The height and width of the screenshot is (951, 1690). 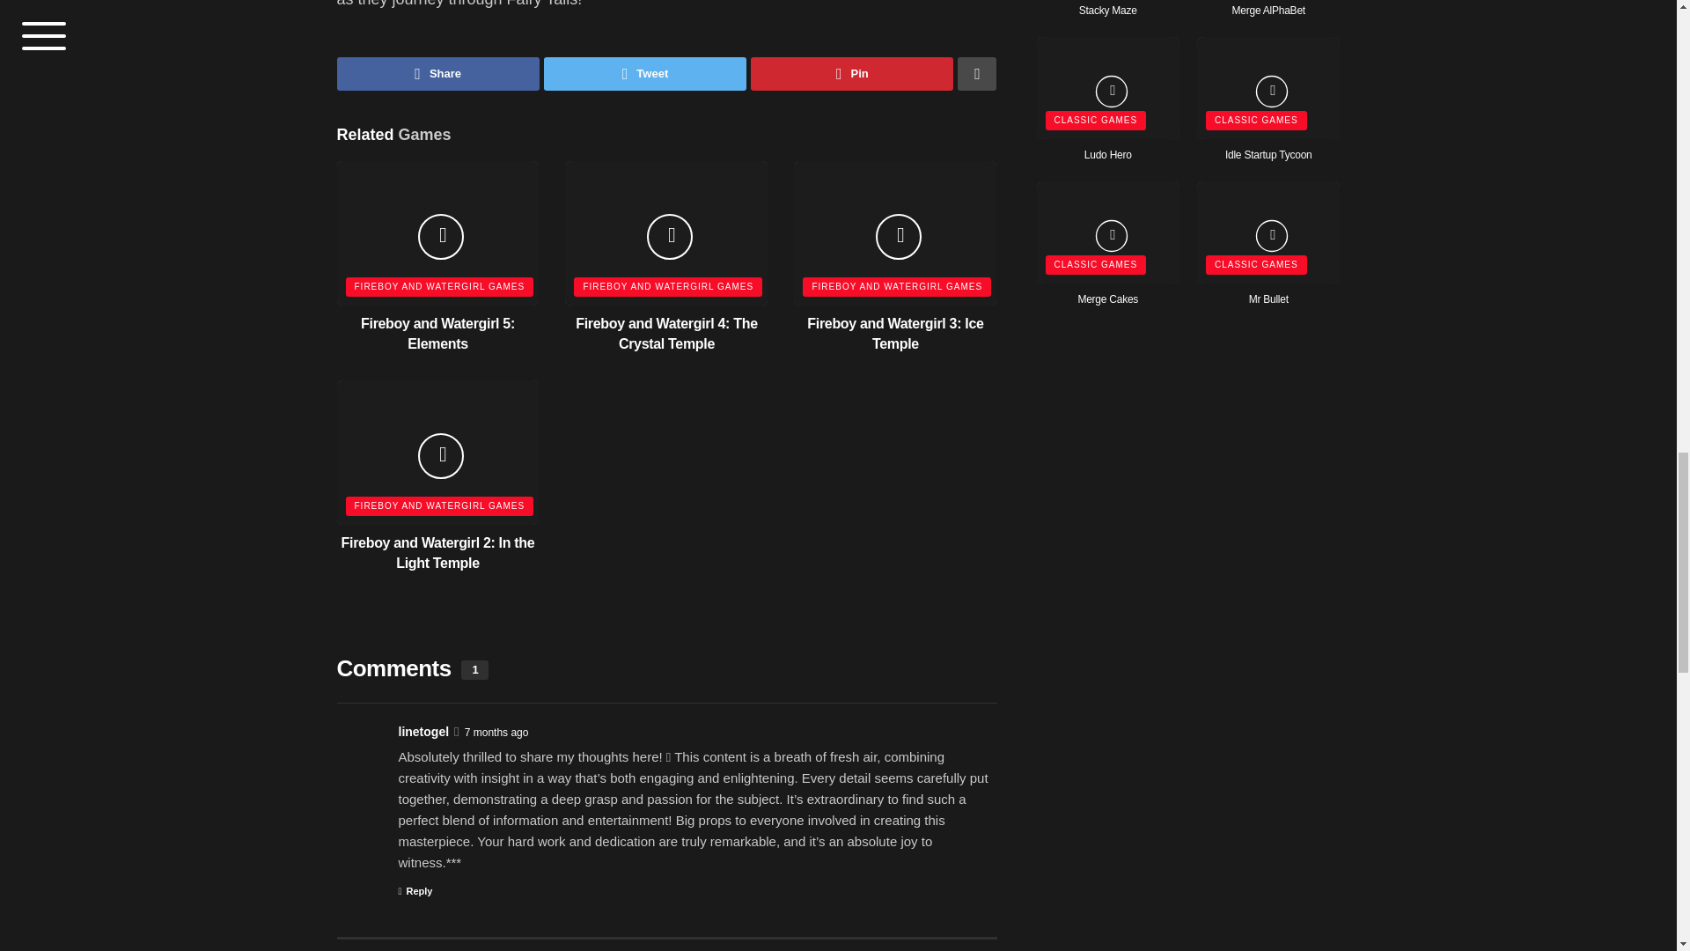 What do you see at coordinates (851, 73) in the screenshot?
I see `Pin` at bounding box center [851, 73].